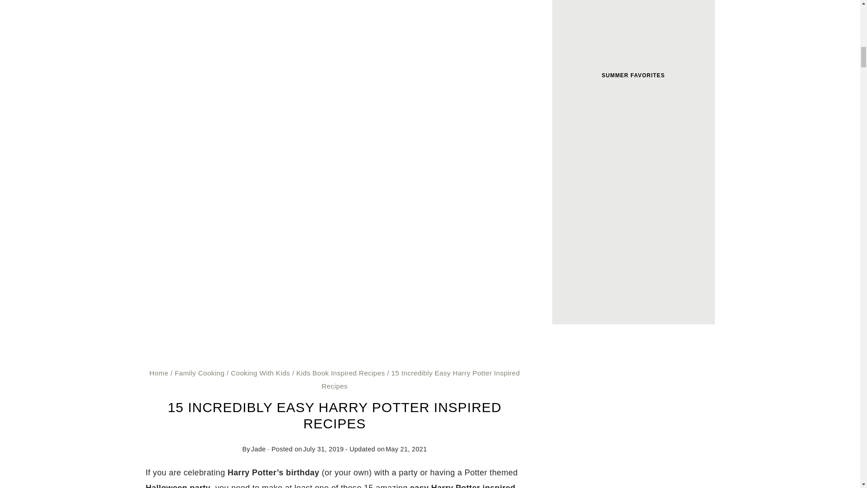 The width and height of the screenshot is (867, 488). I want to click on Home, so click(158, 372).